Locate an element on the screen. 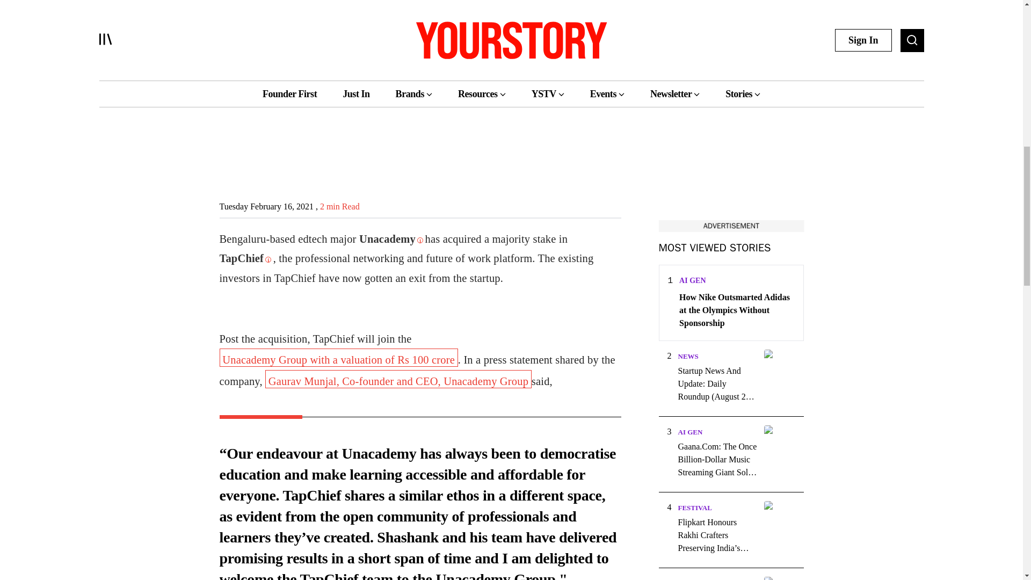 The height and width of the screenshot is (580, 1031). FESTIVAL is located at coordinates (694, 508).